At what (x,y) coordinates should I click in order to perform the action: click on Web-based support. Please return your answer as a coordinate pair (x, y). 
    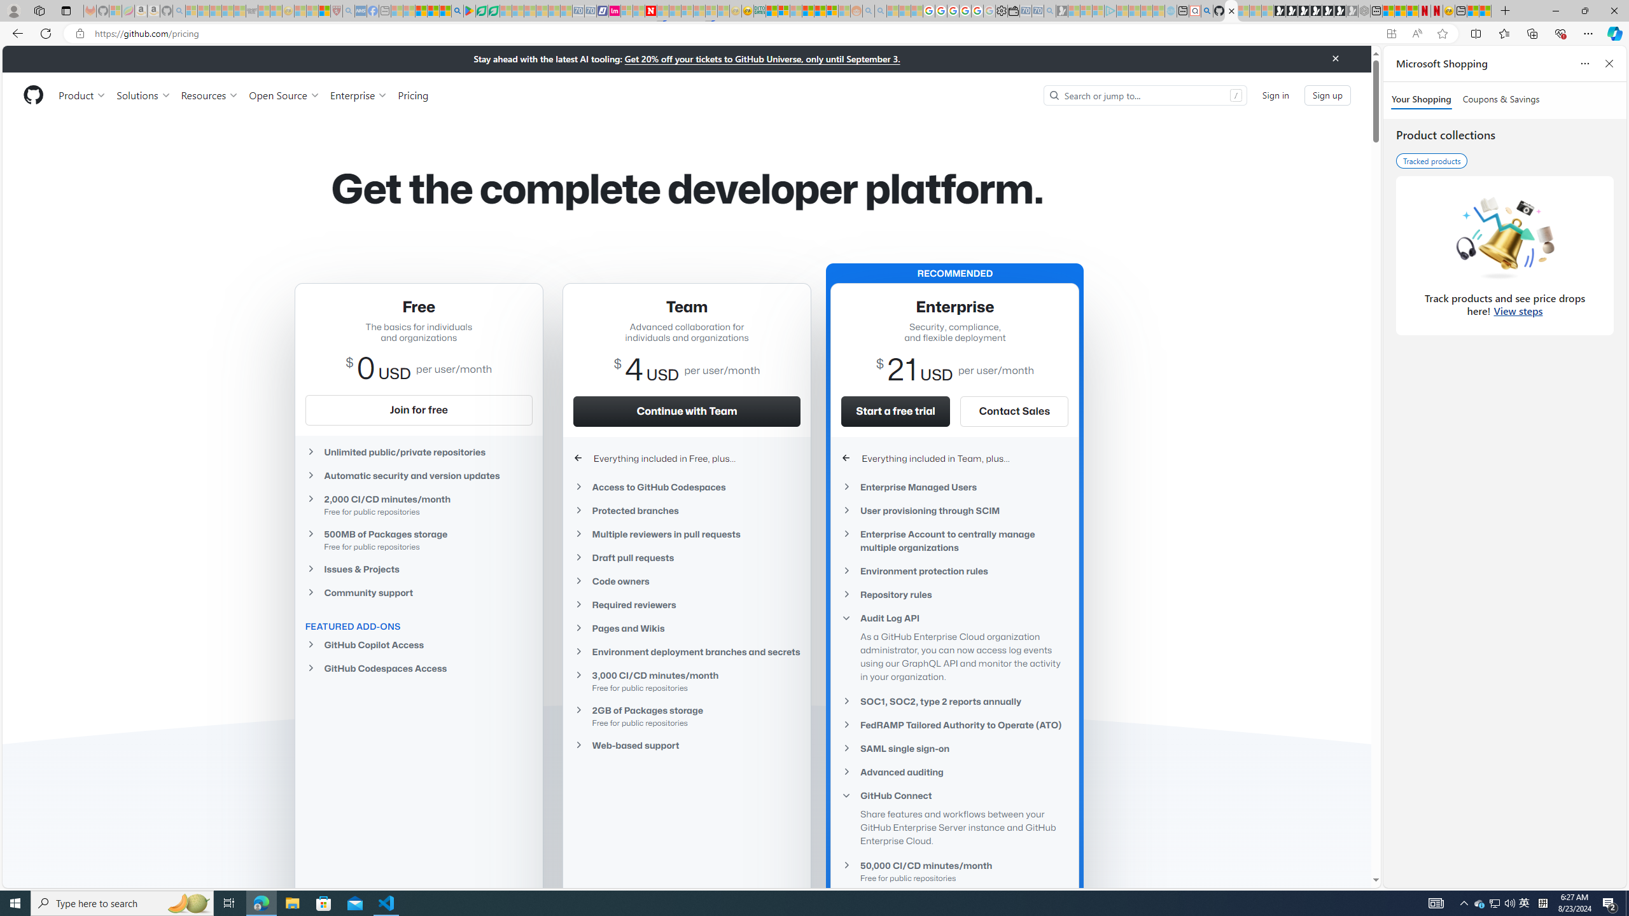
    Looking at the image, I should click on (687, 746).